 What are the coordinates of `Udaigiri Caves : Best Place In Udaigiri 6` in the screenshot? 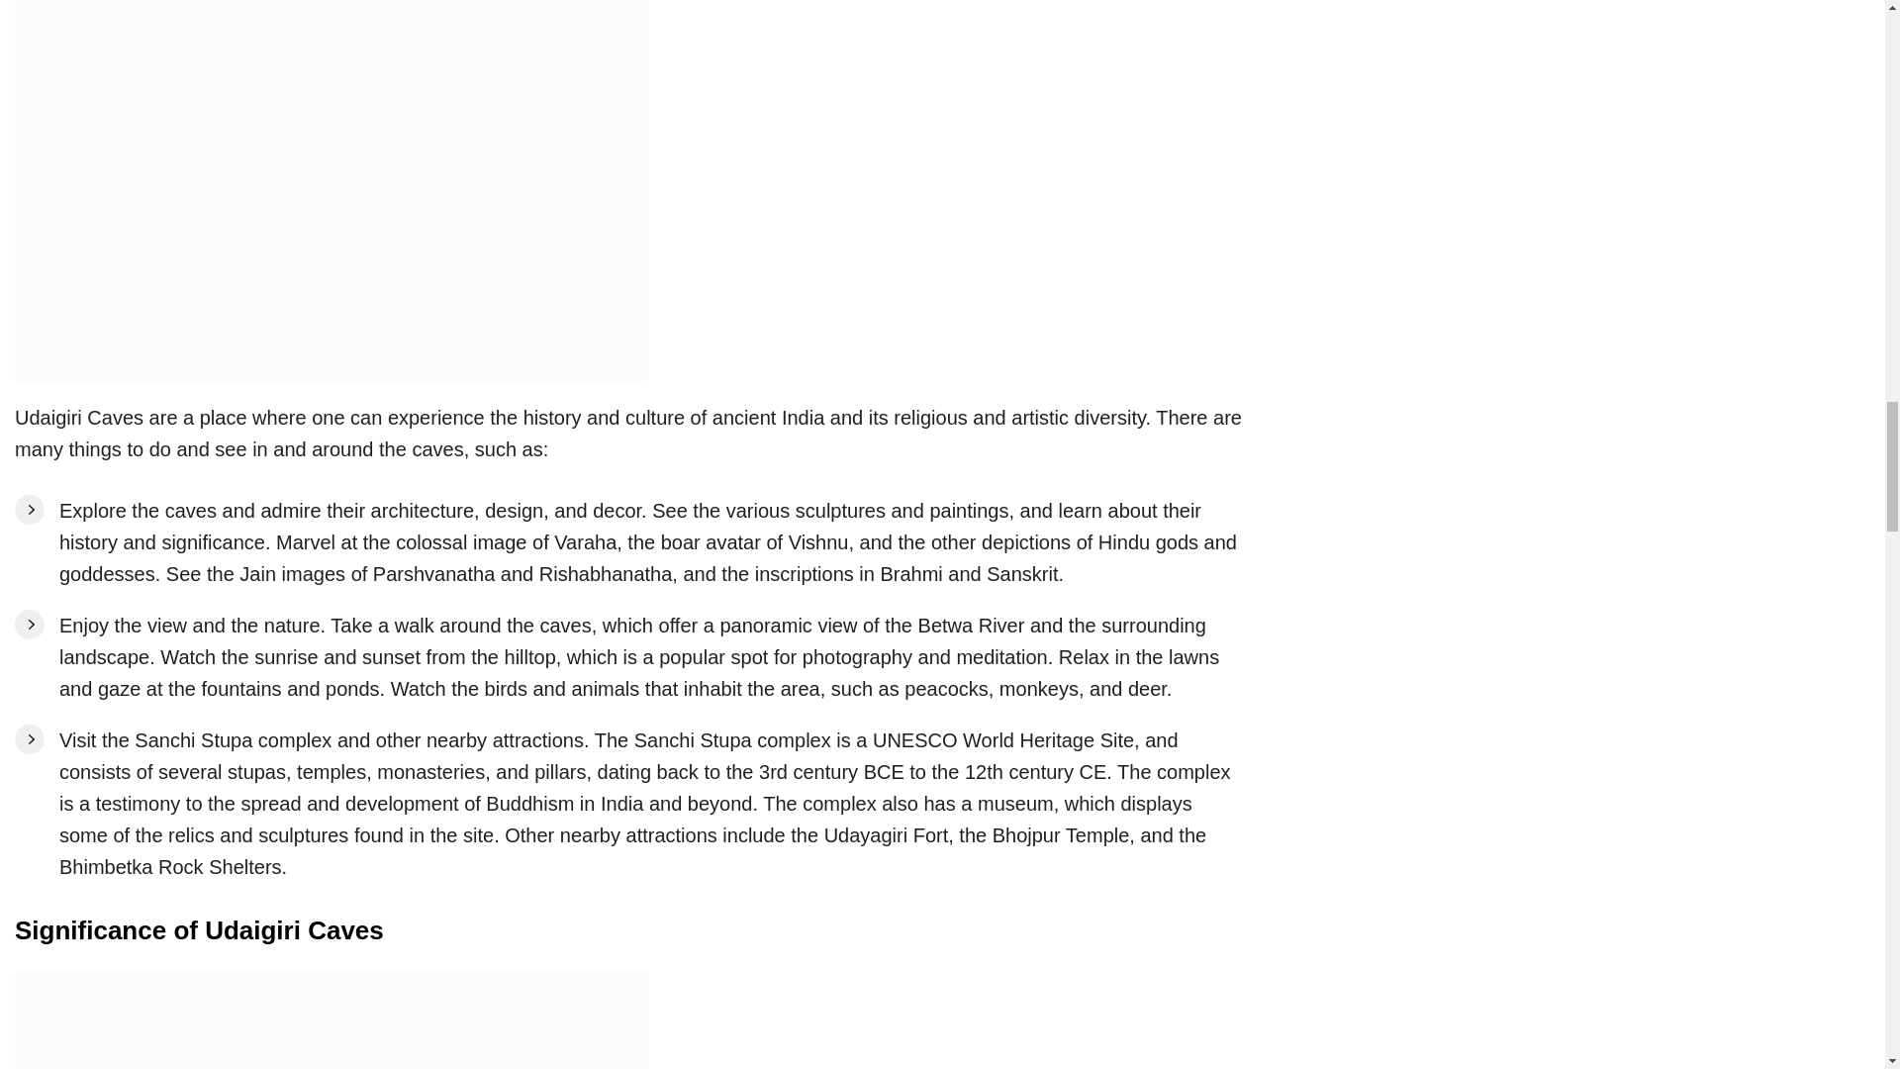 It's located at (331, 1020).